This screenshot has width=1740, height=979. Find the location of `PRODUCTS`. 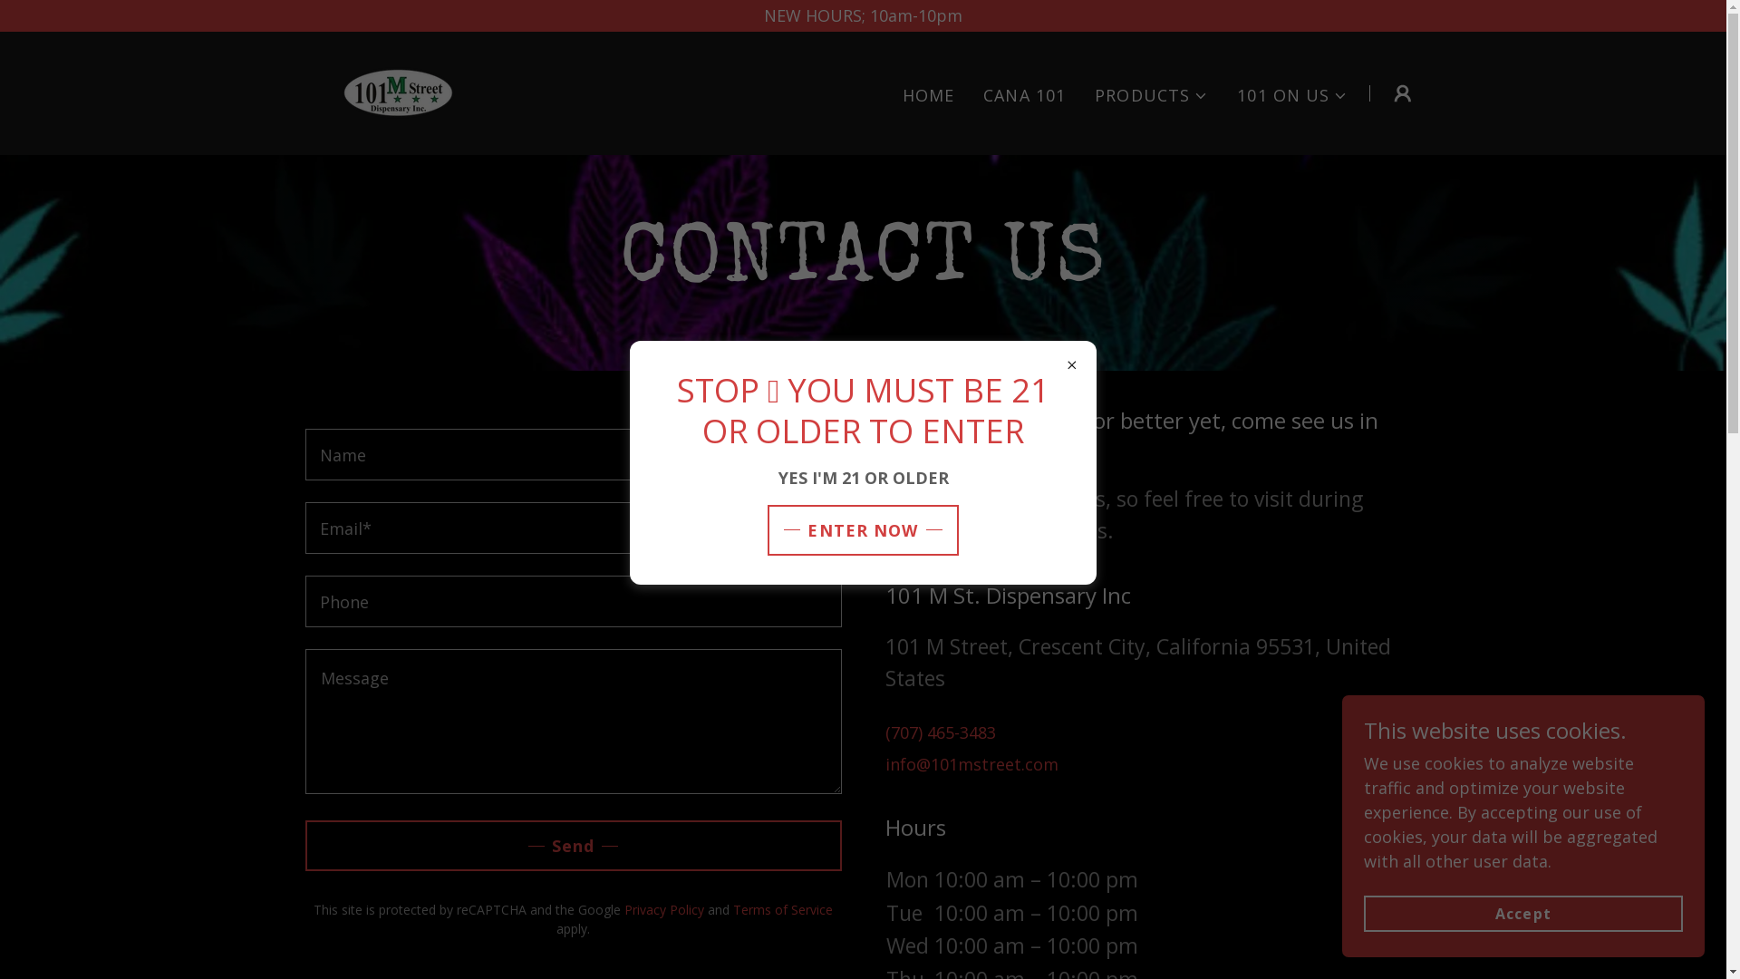

PRODUCTS is located at coordinates (1151, 96).